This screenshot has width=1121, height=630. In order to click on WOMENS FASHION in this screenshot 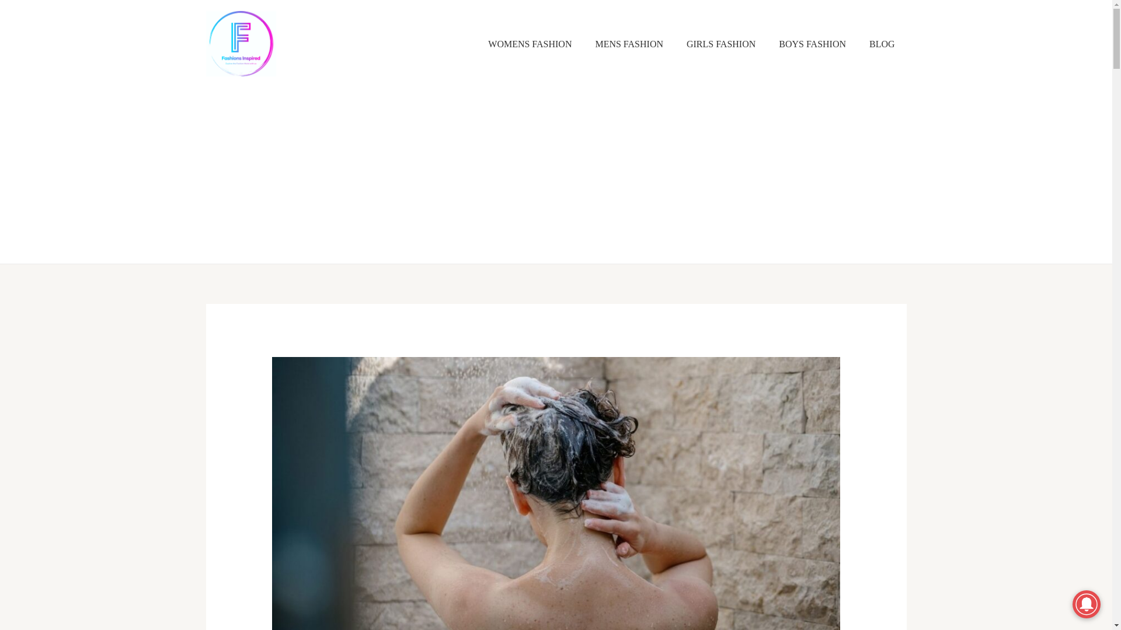, I will do `click(530, 44)`.